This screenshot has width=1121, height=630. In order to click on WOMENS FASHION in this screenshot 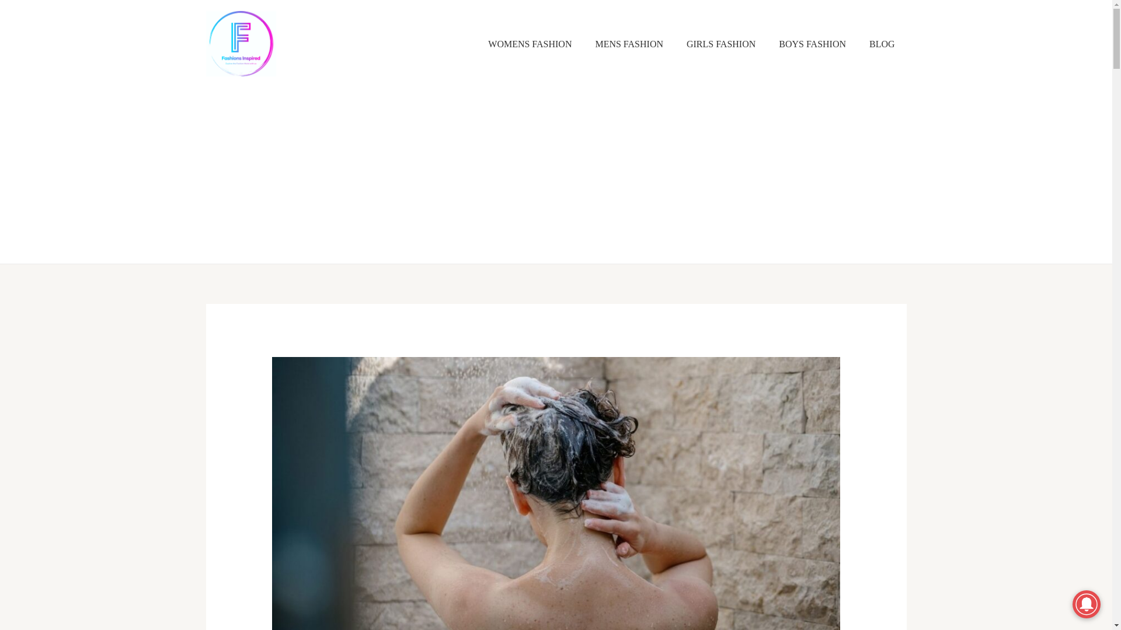, I will do `click(530, 44)`.